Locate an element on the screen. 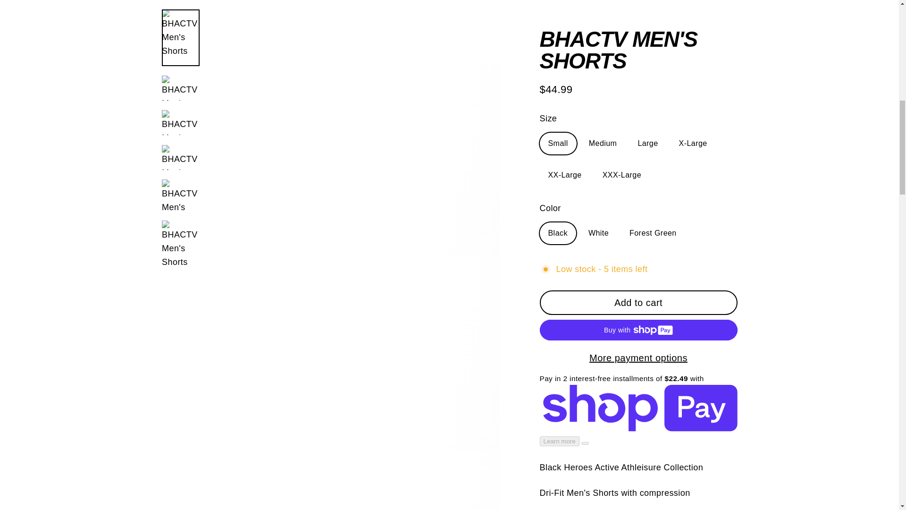 The height and width of the screenshot is (510, 906). Tweet on Twitter is located at coordinates (591, 337).